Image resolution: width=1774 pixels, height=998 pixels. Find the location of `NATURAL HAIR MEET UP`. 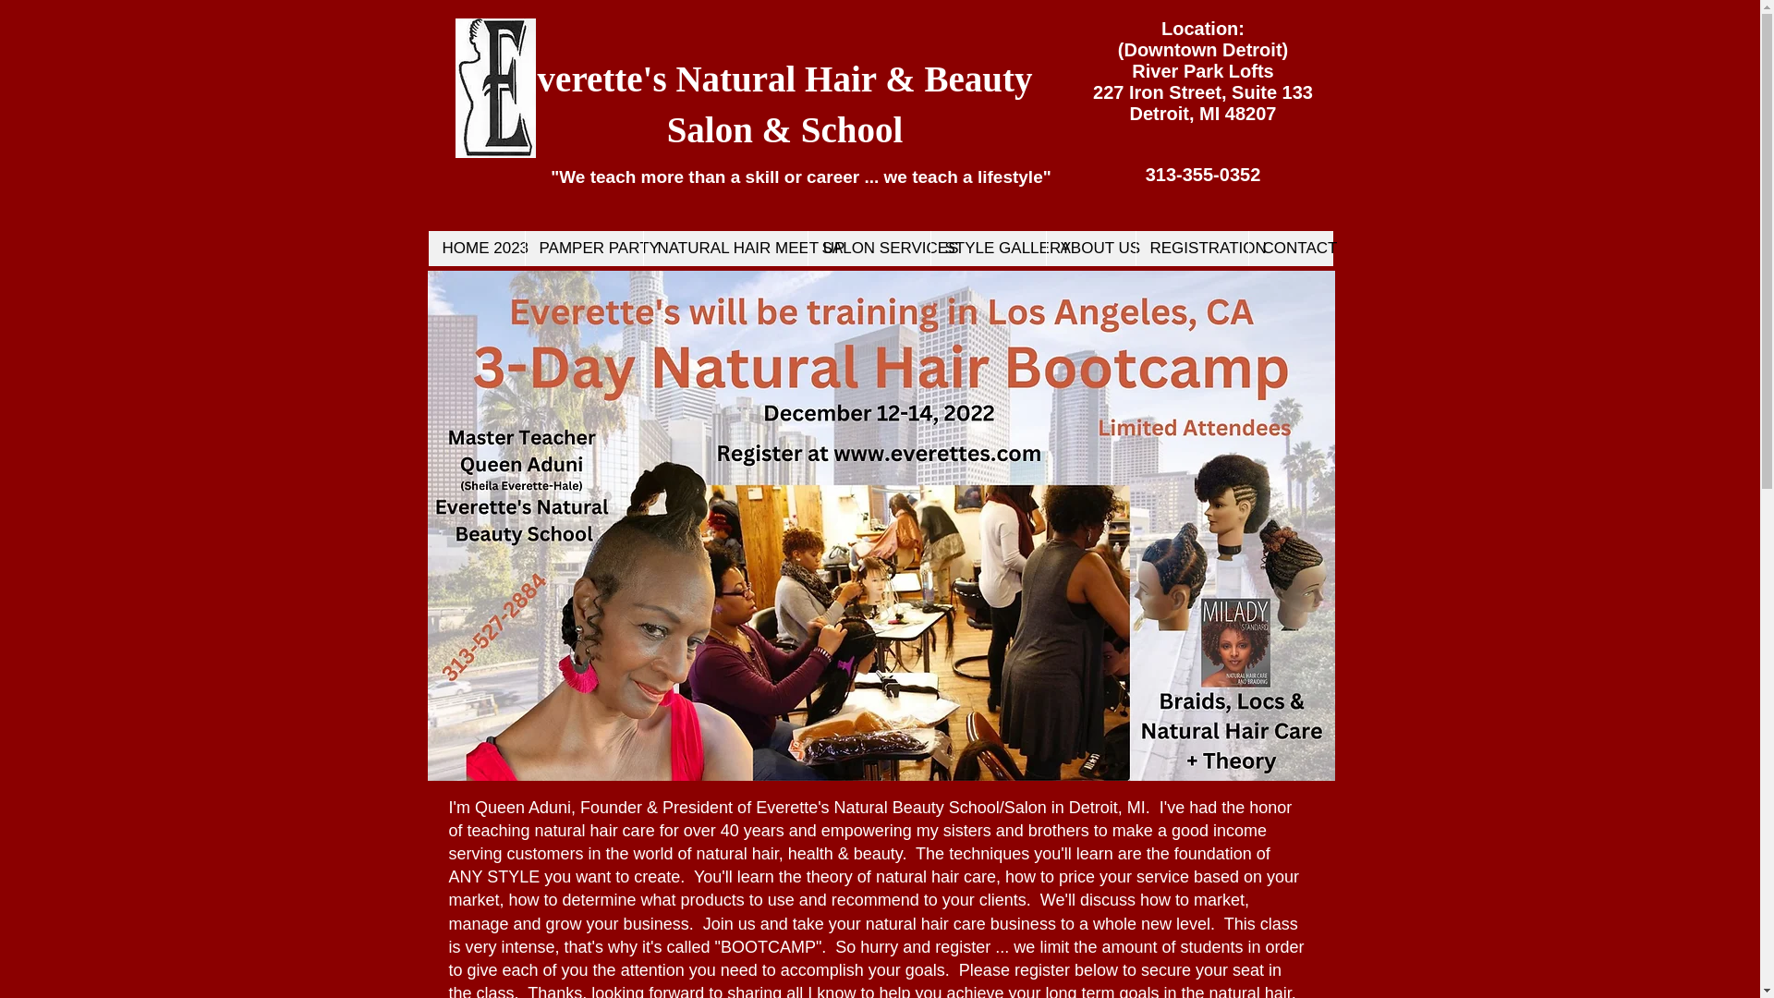

NATURAL HAIR MEET UP is located at coordinates (724, 248).